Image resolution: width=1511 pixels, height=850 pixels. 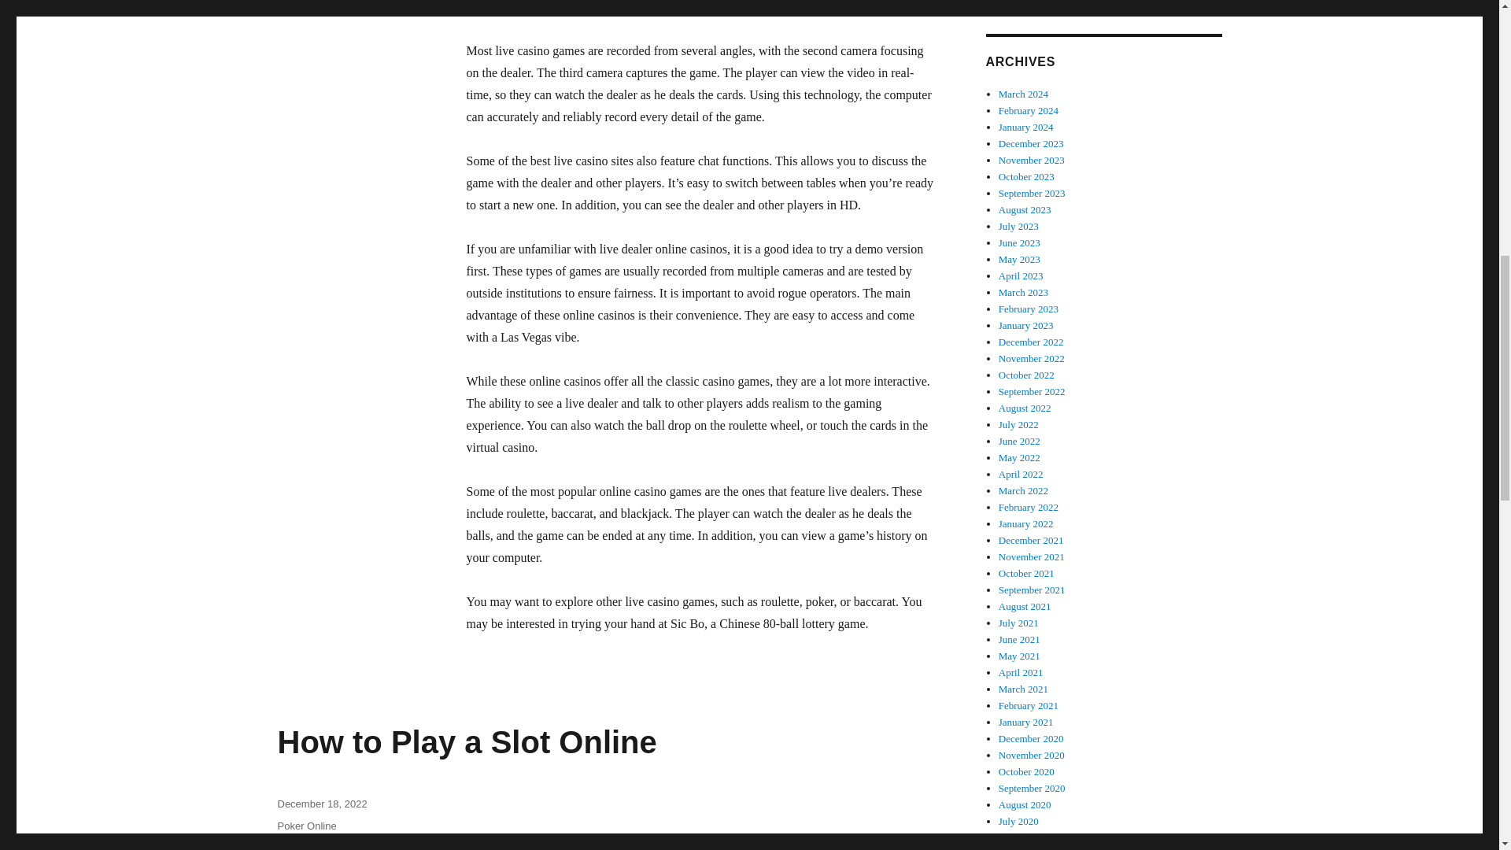 I want to click on Poker Online, so click(x=305, y=826).